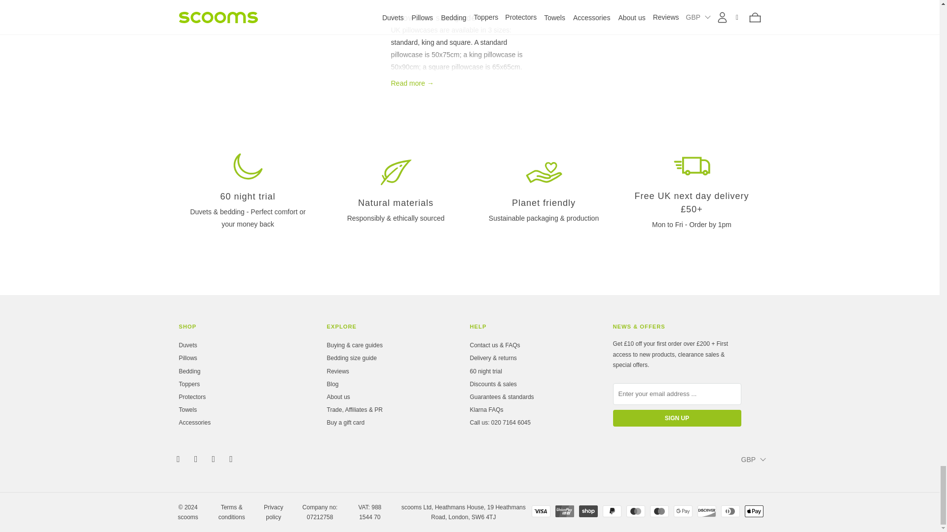  What do you see at coordinates (730, 511) in the screenshot?
I see `Diners Club` at bounding box center [730, 511].